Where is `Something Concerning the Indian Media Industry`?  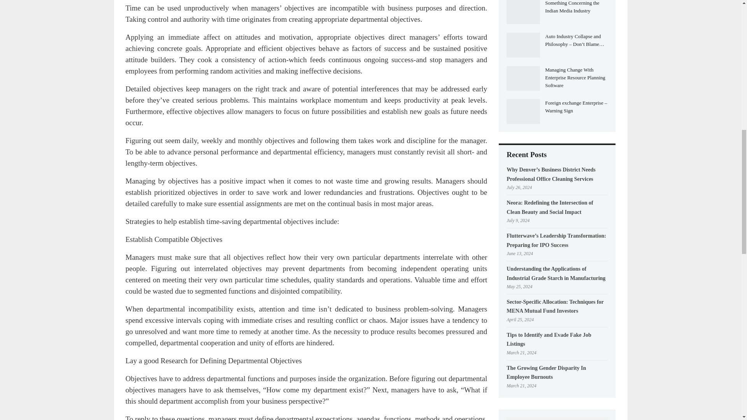
Something Concerning the Indian Media Industry is located at coordinates (523, 12).